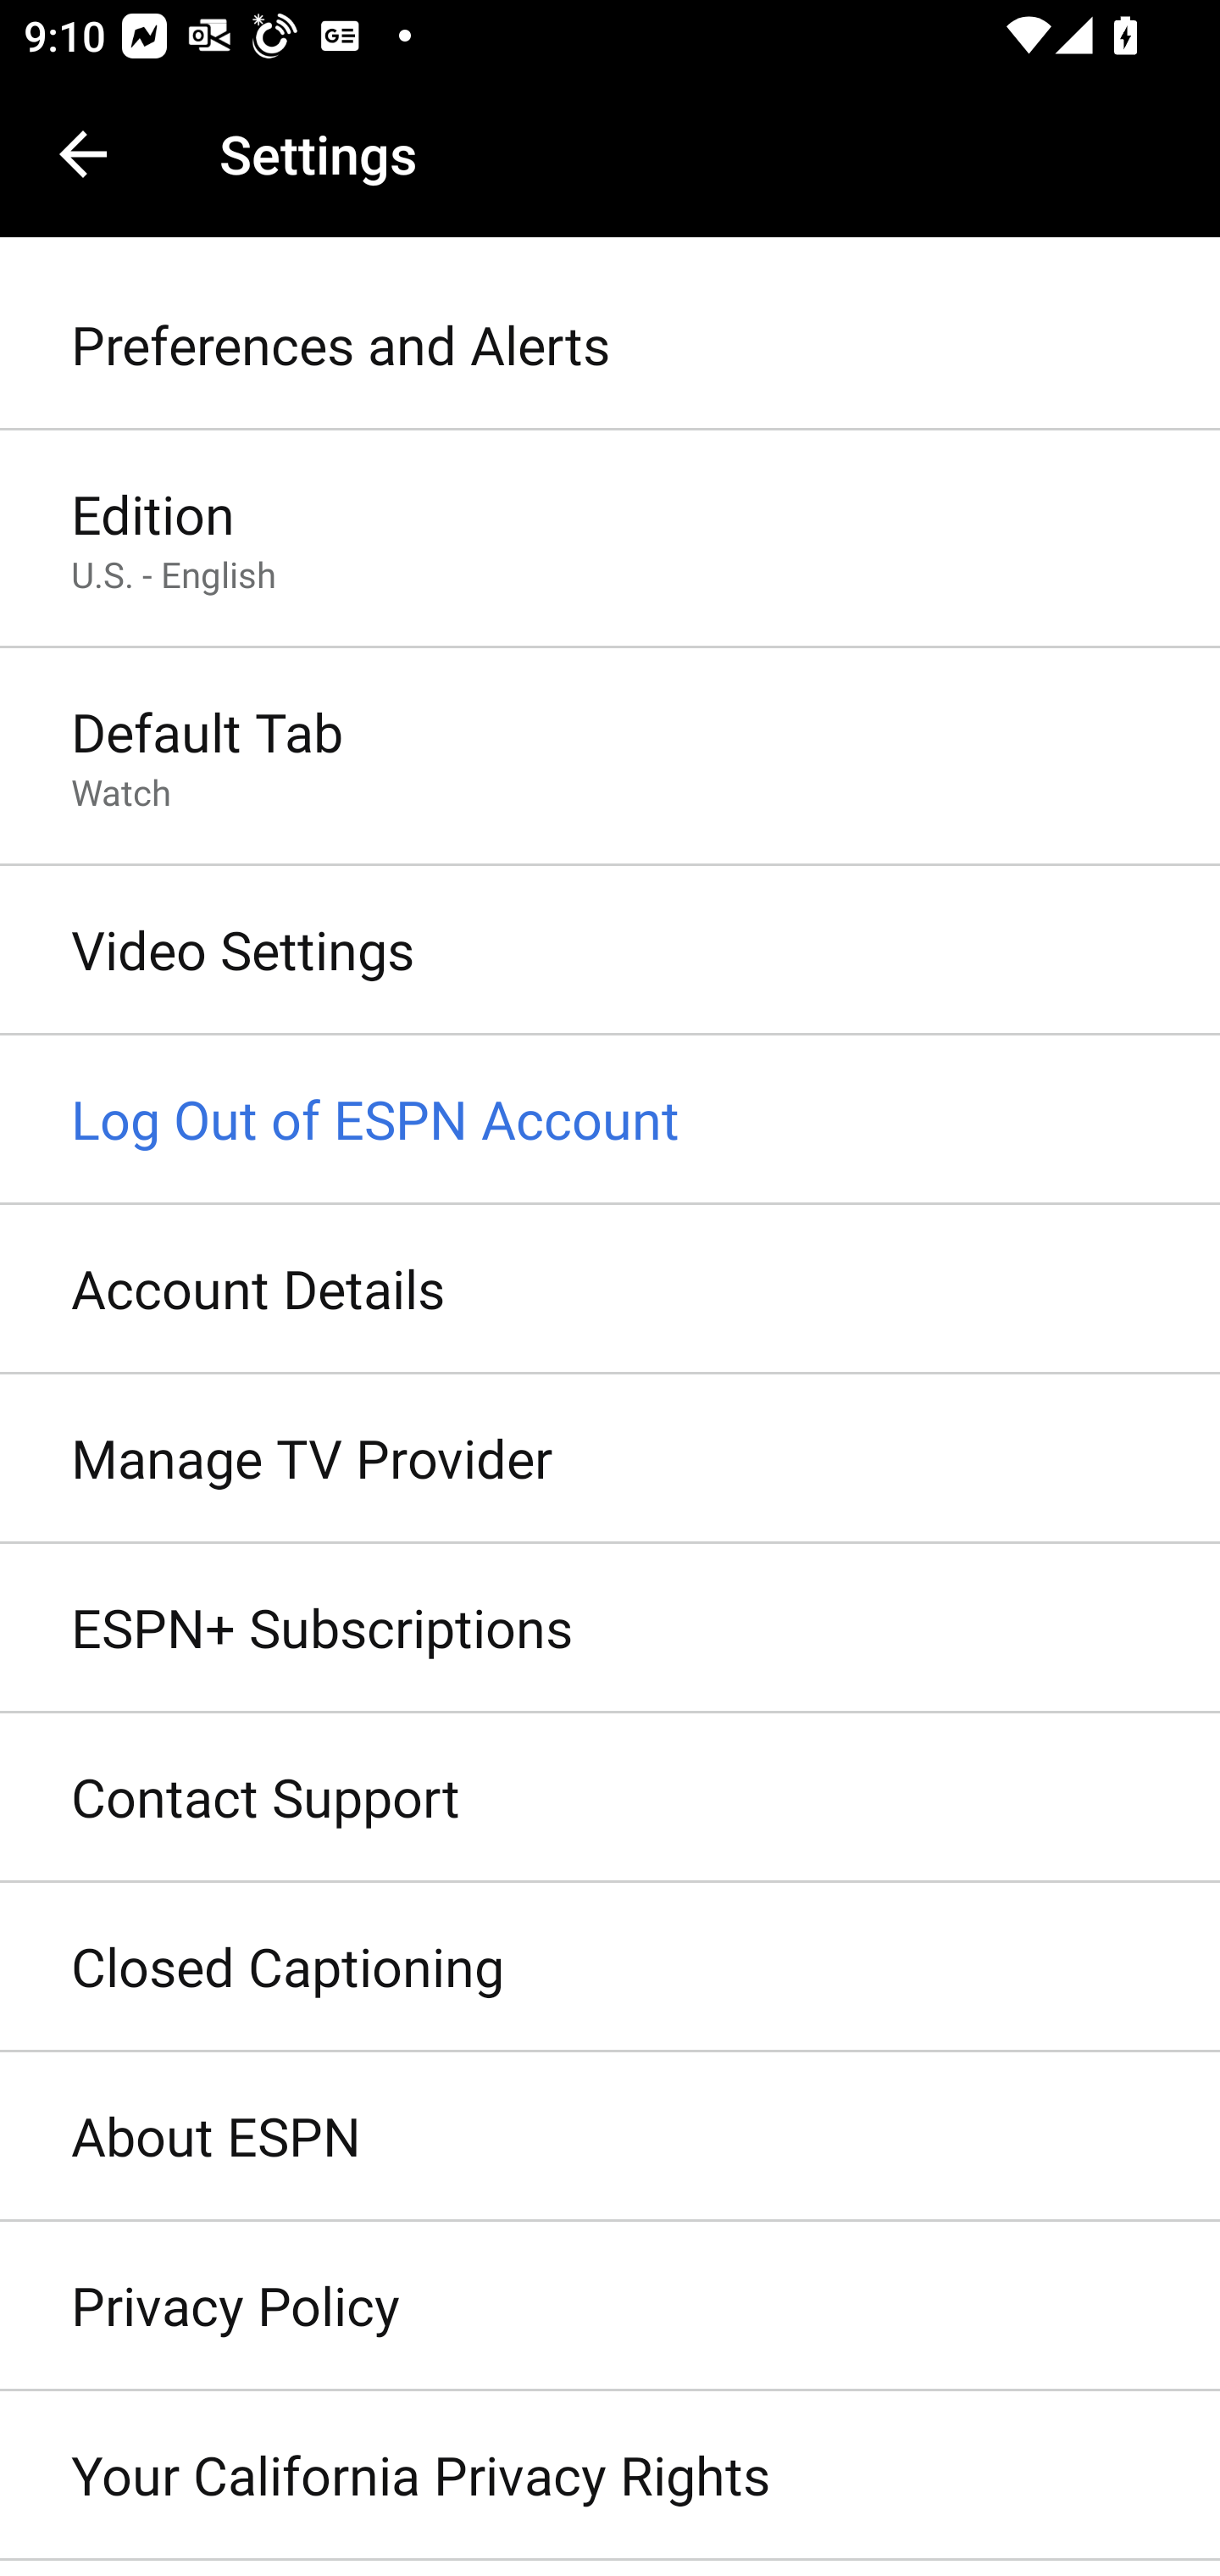 The width and height of the screenshot is (1220, 2576). What do you see at coordinates (610, 2475) in the screenshot?
I see `Your California Privacy Rights` at bounding box center [610, 2475].